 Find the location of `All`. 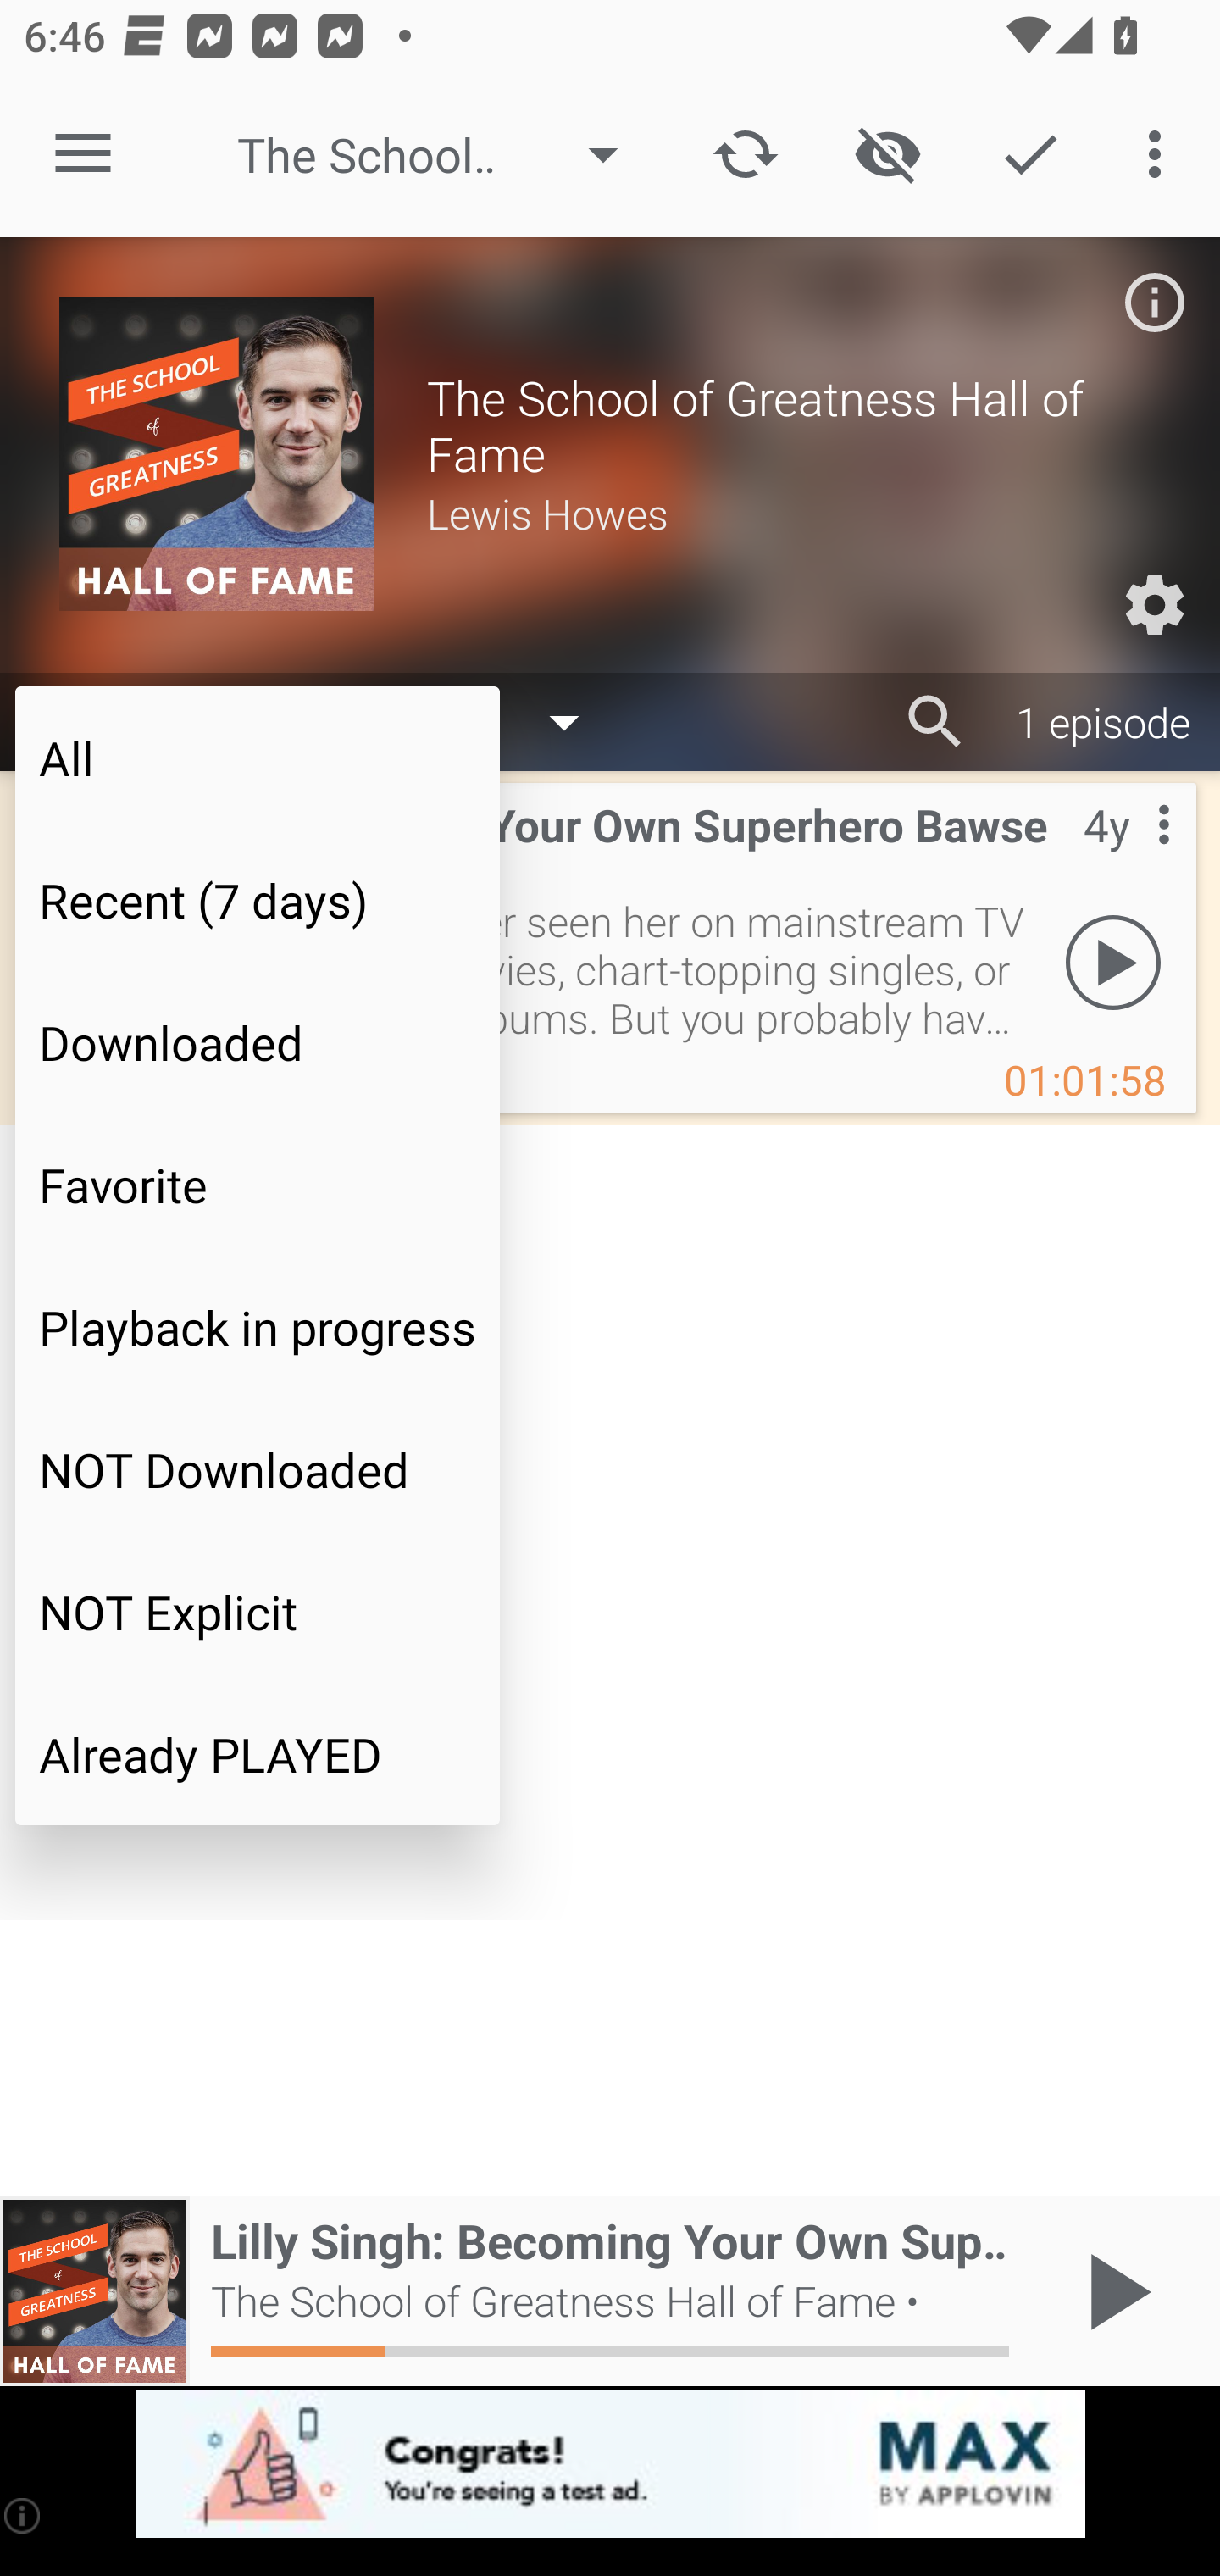

All is located at coordinates (258, 757).